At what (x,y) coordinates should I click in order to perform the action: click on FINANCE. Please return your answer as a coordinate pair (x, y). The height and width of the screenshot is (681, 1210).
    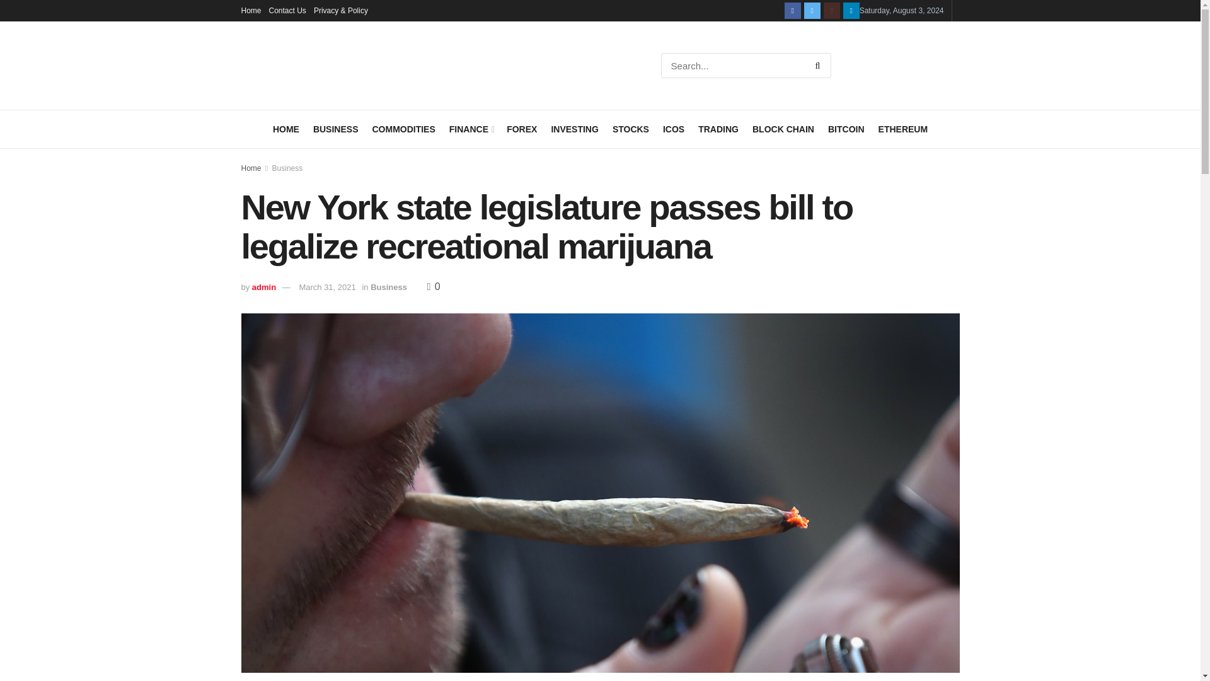
    Looking at the image, I should click on (470, 129).